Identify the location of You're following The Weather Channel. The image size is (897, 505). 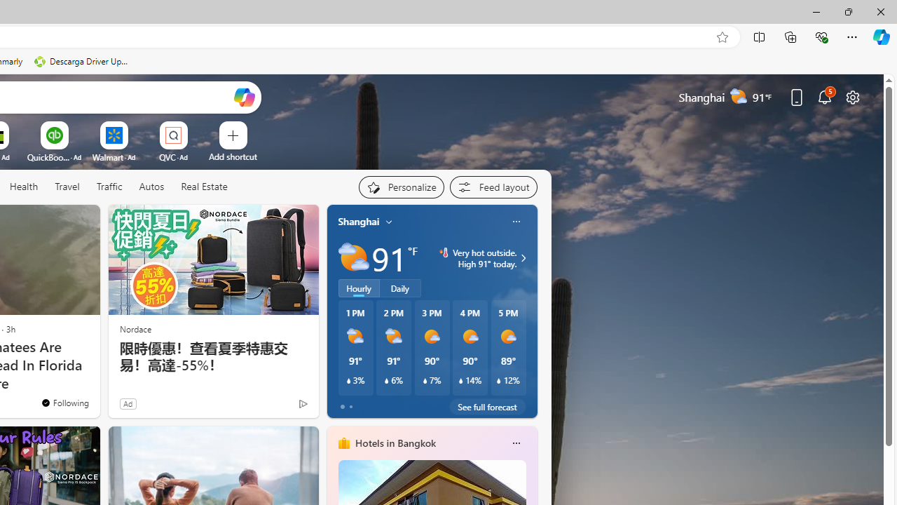
(64, 402).